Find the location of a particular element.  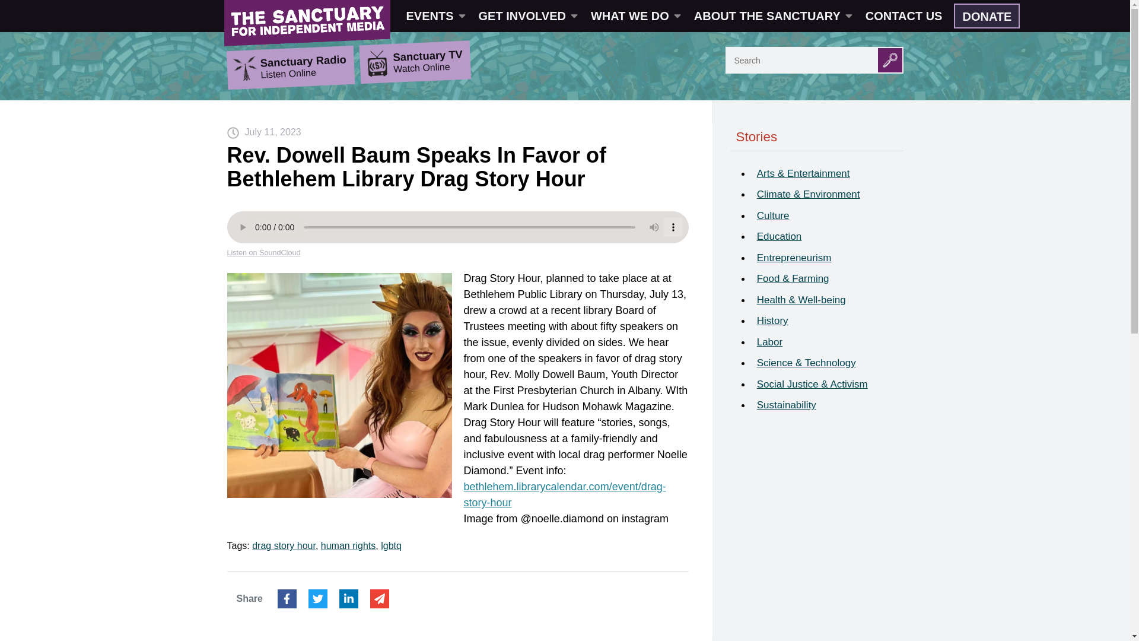

EVENTS is located at coordinates (435, 15).